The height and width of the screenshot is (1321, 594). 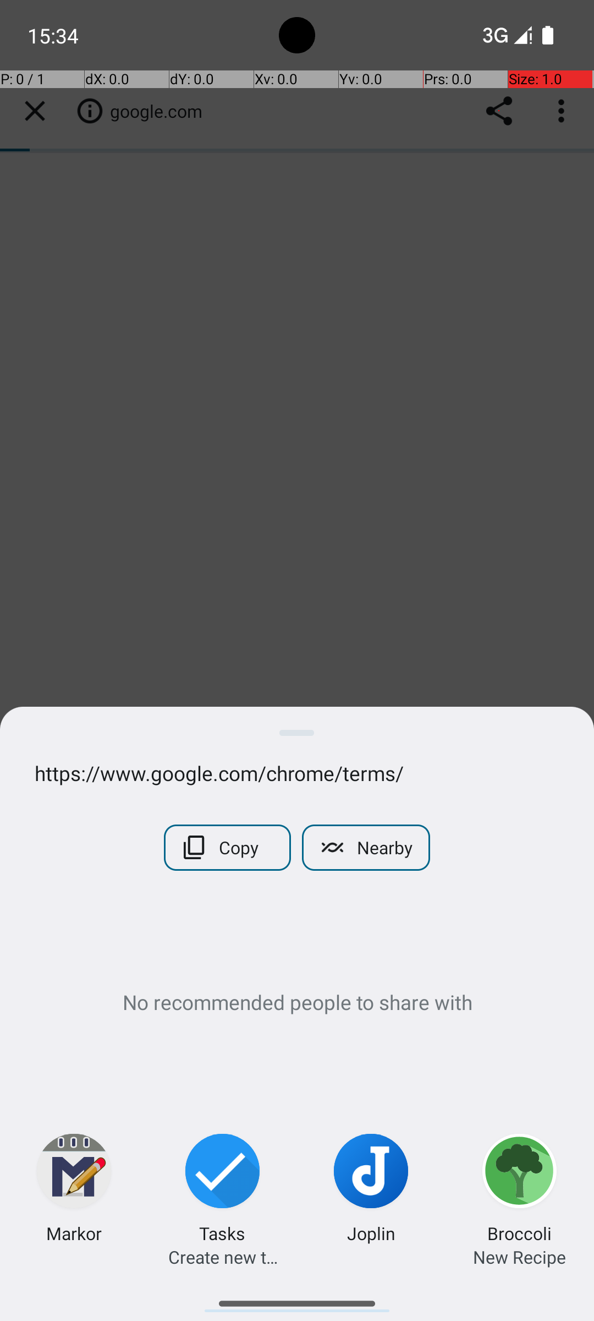 What do you see at coordinates (519, 1233) in the screenshot?
I see `Broccoli` at bounding box center [519, 1233].